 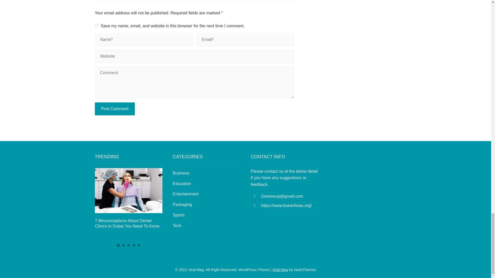 What do you see at coordinates (115, 109) in the screenshot?
I see `Post Comment` at bounding box center [115, 109].